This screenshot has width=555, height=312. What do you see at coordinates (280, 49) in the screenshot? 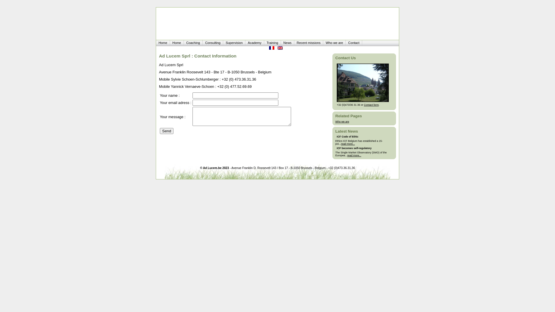
I see `English` at bounding box center [280, 49].